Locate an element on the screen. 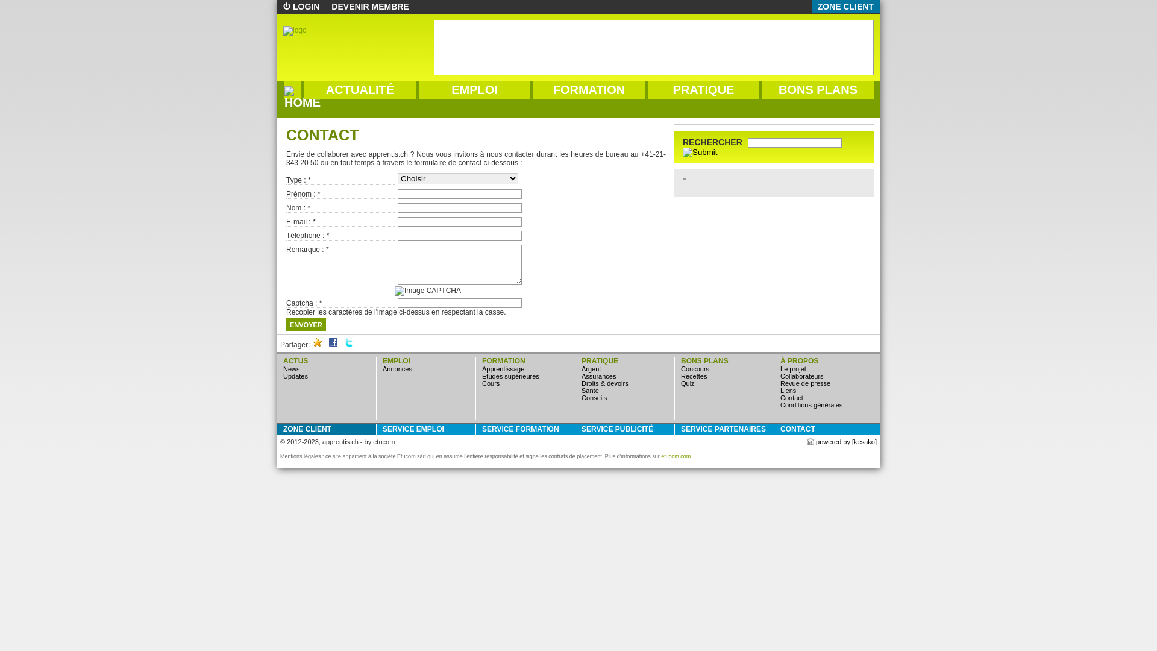  LOGIN is located at coordinates (301, 7).